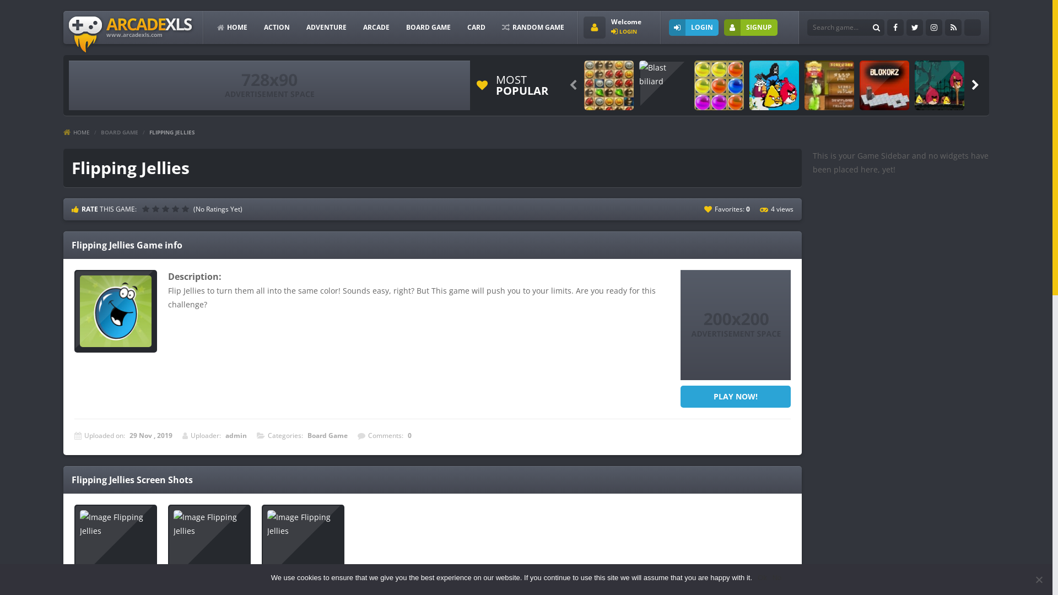  I want to click on Twitter, so click(915, 28).